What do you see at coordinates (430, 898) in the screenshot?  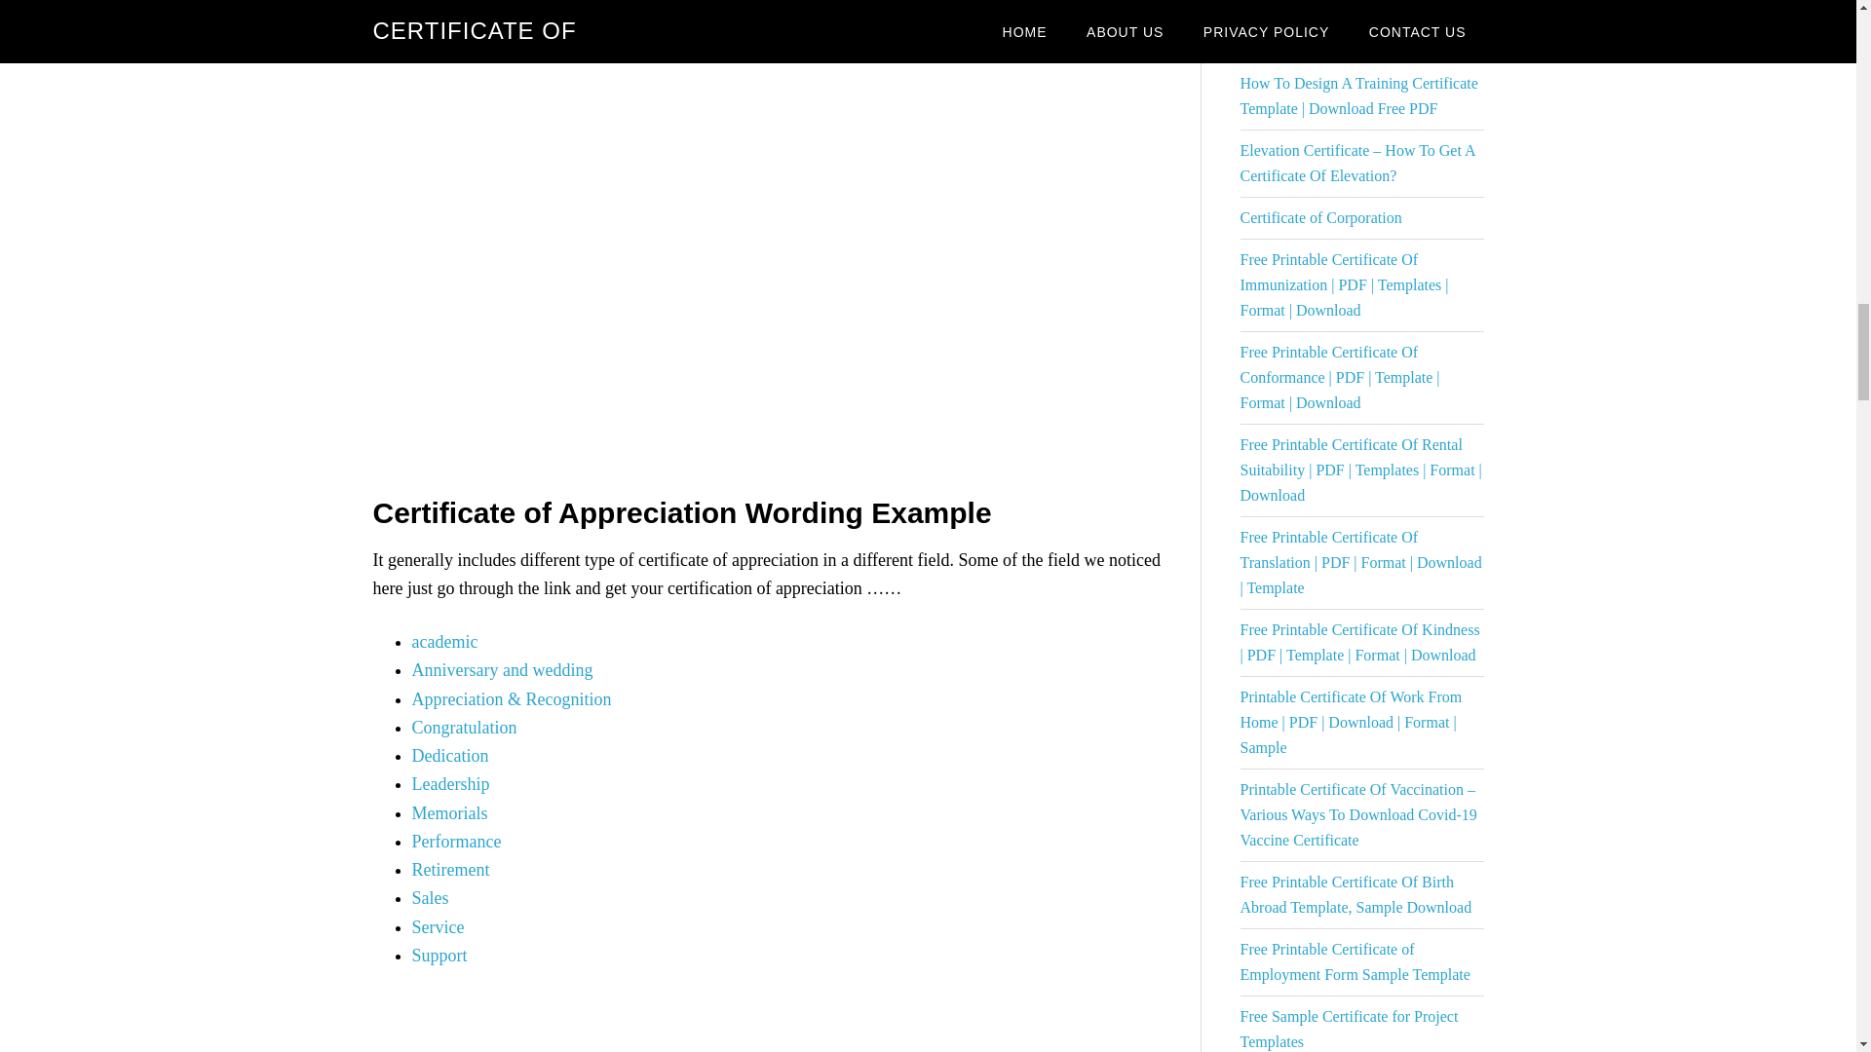 I see `Sales` at bounding box center [430, 898].